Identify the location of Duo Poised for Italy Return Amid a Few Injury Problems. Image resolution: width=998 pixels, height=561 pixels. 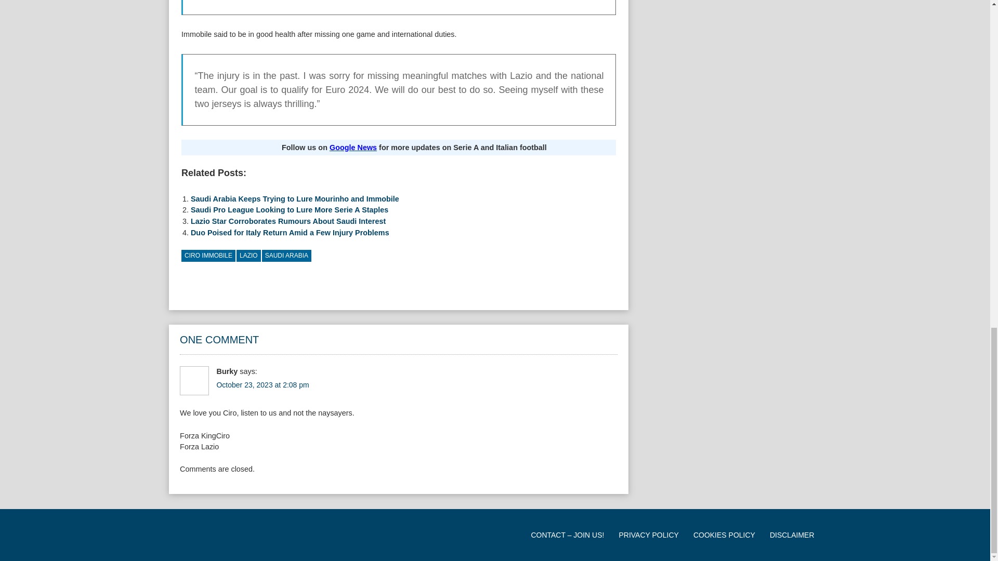
(290, 232).